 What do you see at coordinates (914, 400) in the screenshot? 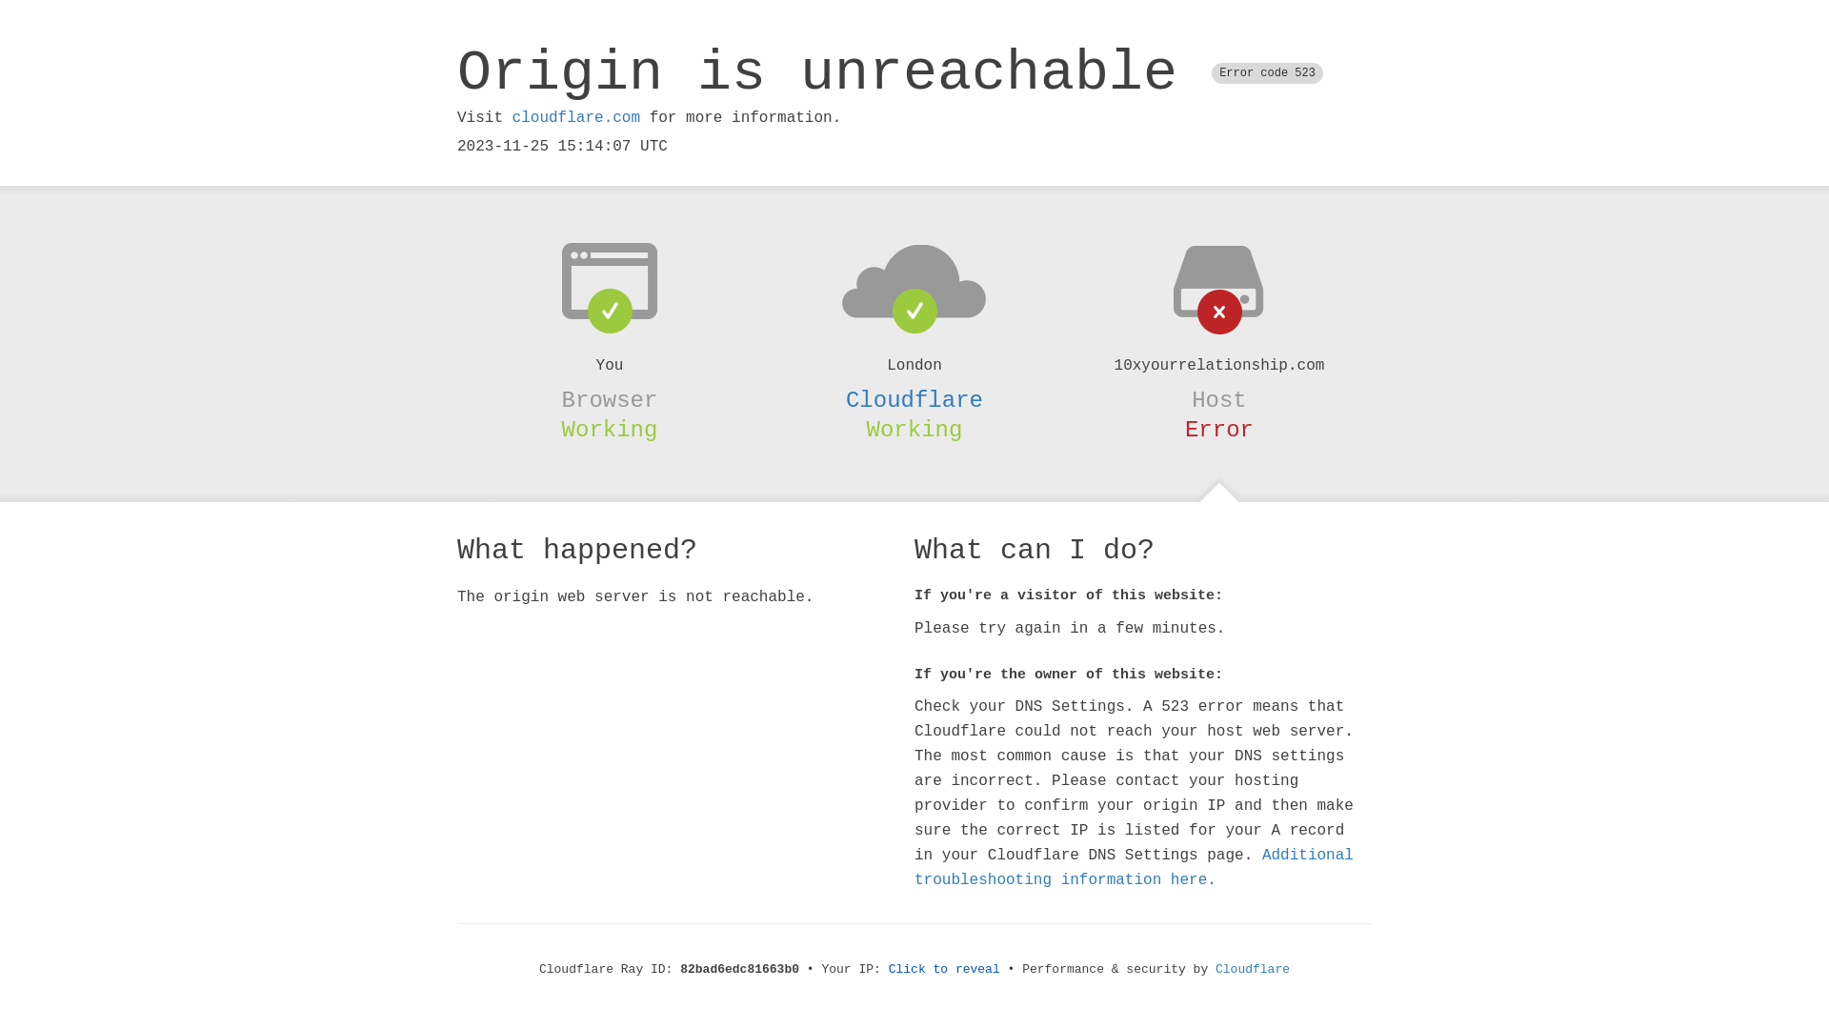
I see `Cloudflare` at bounding box center [914, 400].